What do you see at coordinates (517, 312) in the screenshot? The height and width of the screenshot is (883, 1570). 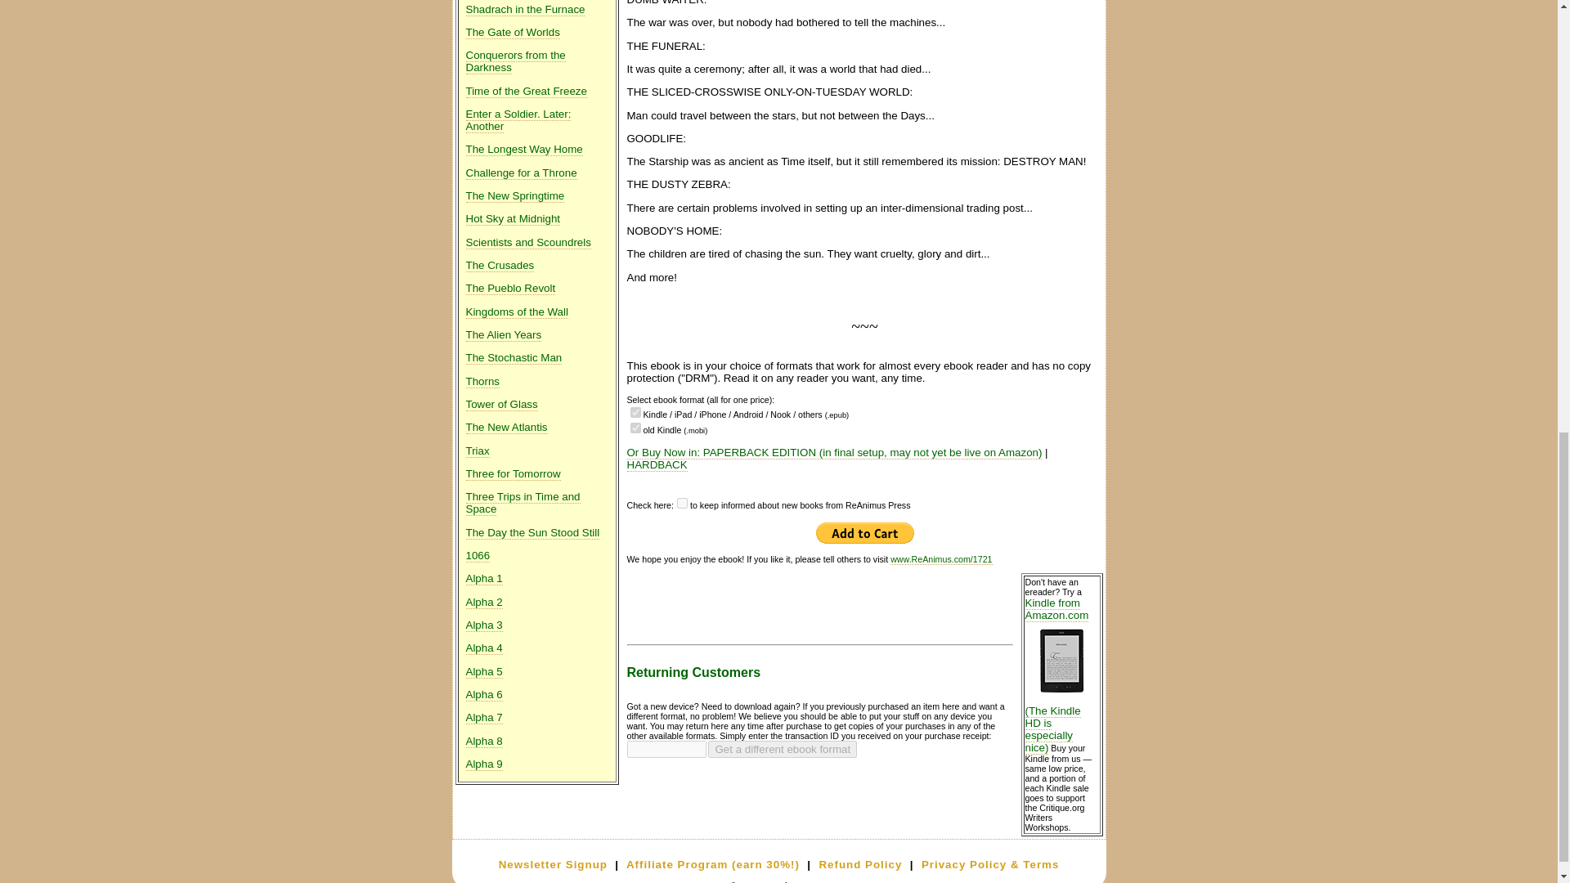 I see `Kingdoms of the Wall` at bounding box center [517, 312].